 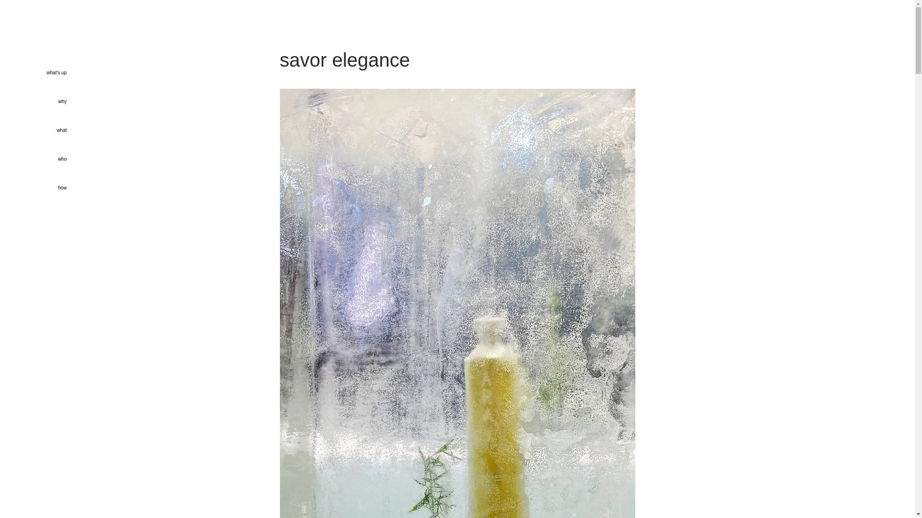 What do you see at coordinates (33, 130) in the screenshot?
I see `what` at bounding box center [33, 130].